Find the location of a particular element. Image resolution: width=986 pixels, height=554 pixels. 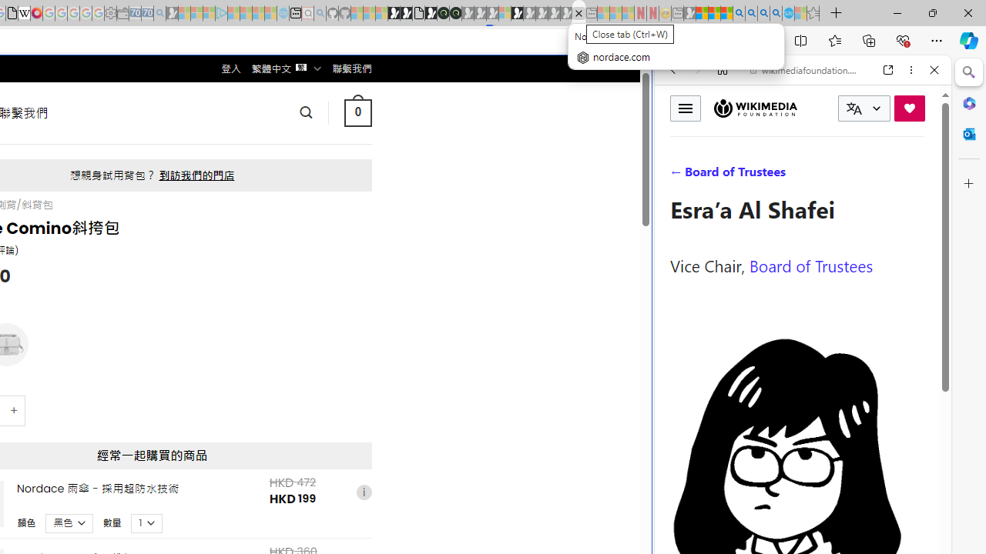

Search Filter, WEB is located at coordinates (679, 175).